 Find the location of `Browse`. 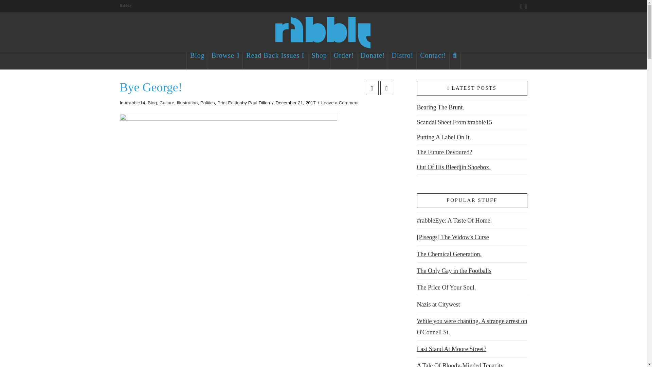

Browse is located at coordinates (225, 60).